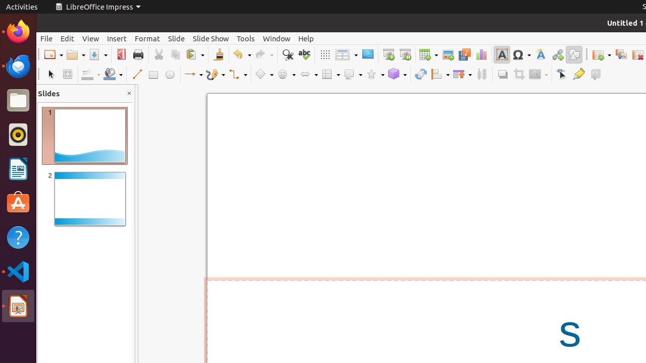  What do you see at coordinates (18, 203) in the screenshot?
I see `Ubuntu Software` at bounding box center [18, 203].